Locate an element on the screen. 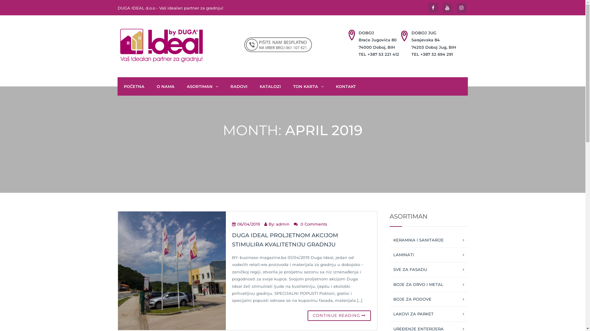 The height and width of the screenshot is (331, 590). CONTINUE READING is located at coordinates (339, 316).